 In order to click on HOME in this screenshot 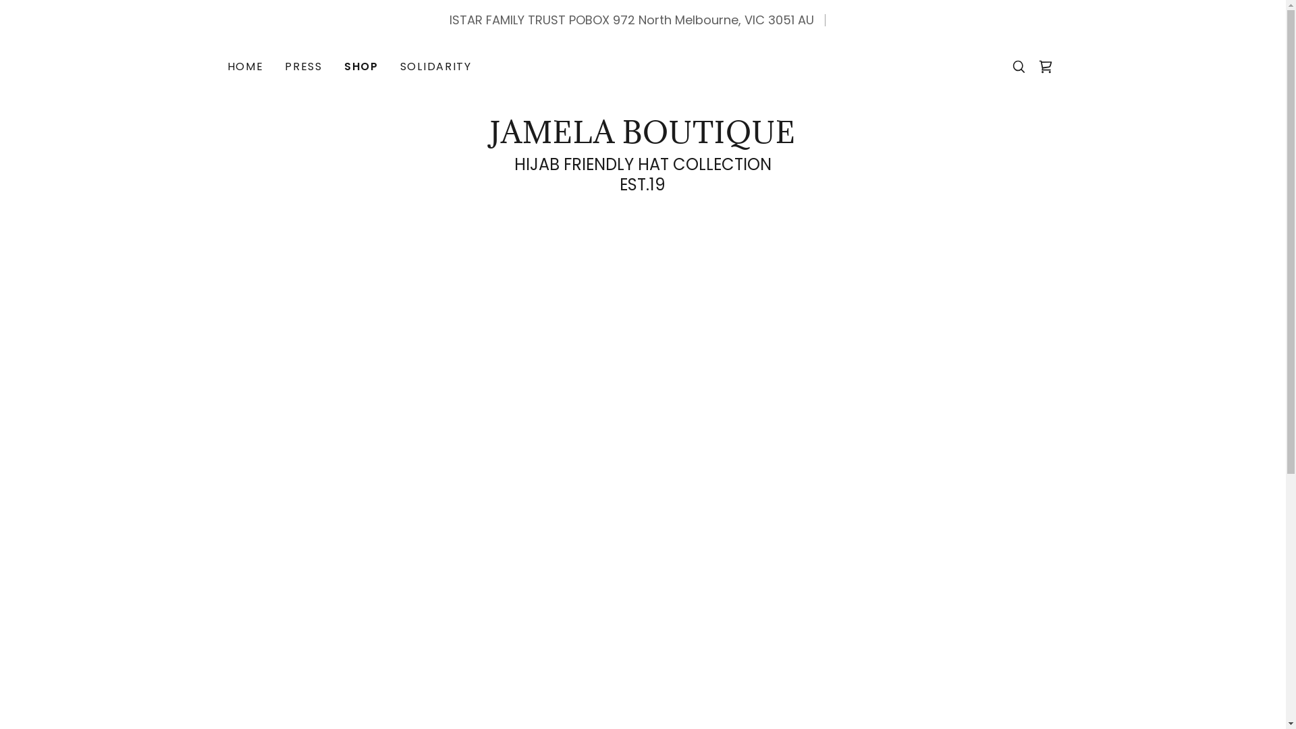, I will do `click(245, 67)`.